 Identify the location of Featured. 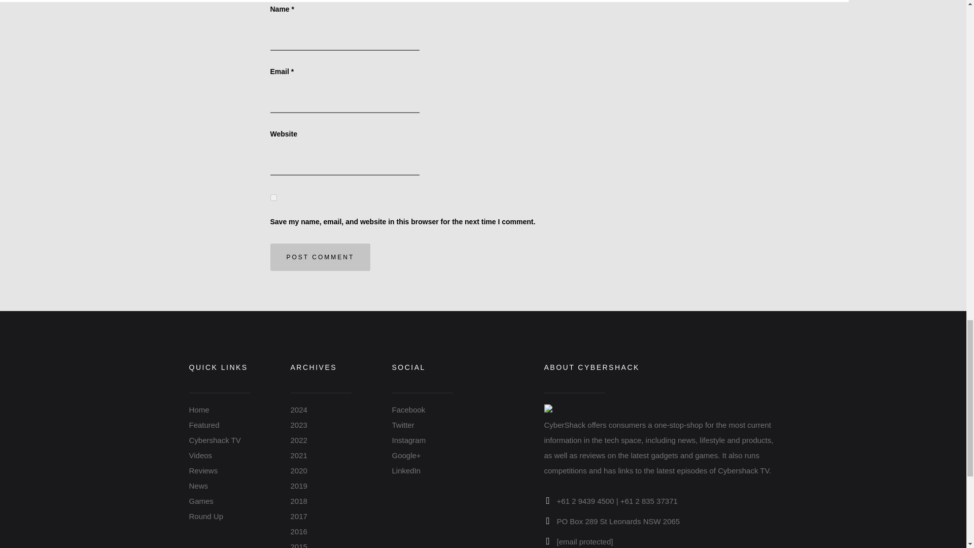
(204, 425).